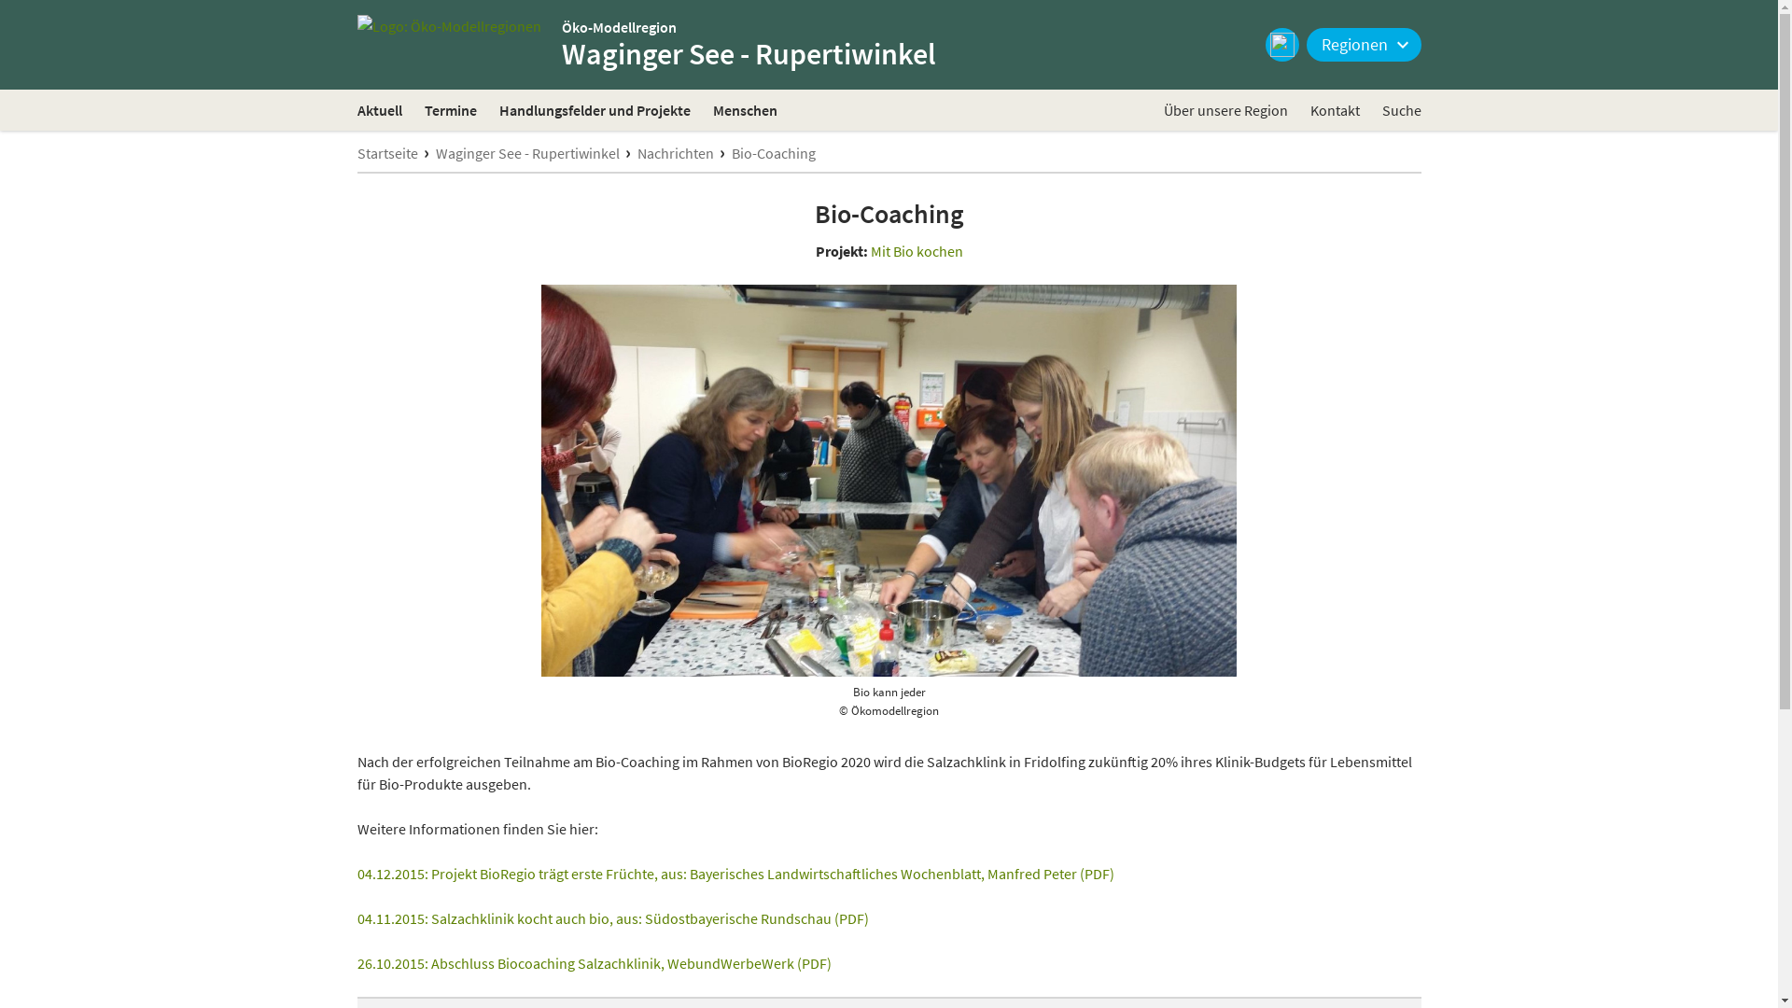 The width and height of the screenshot is (1792, 1008). I want to click on 0, so click(24, 43).